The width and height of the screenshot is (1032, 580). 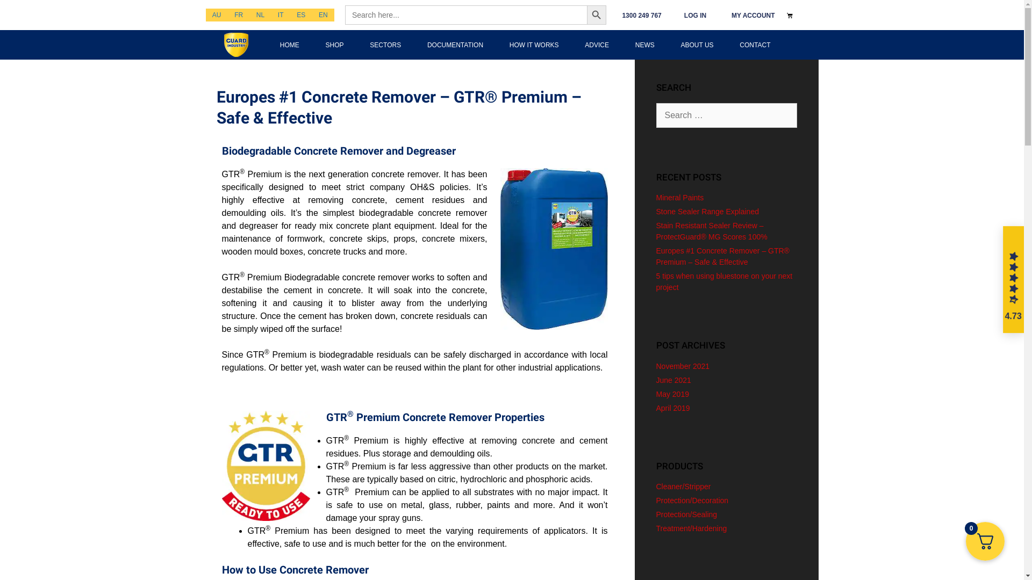 I want to click on ABOUT US, so click(x=697, y=45).